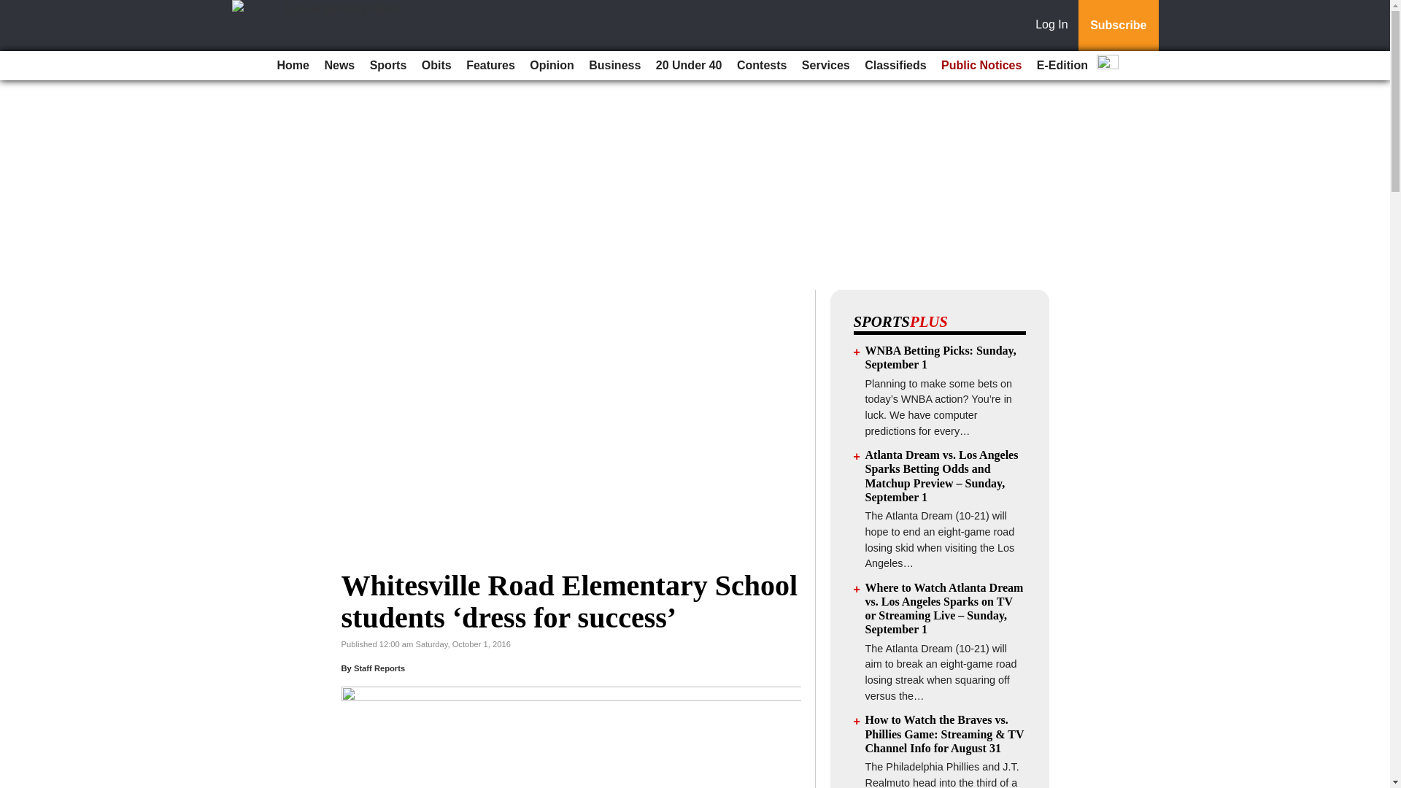 The width and height of the screenshot is (1401, 788). I want to click on Features, so click(490, 66).